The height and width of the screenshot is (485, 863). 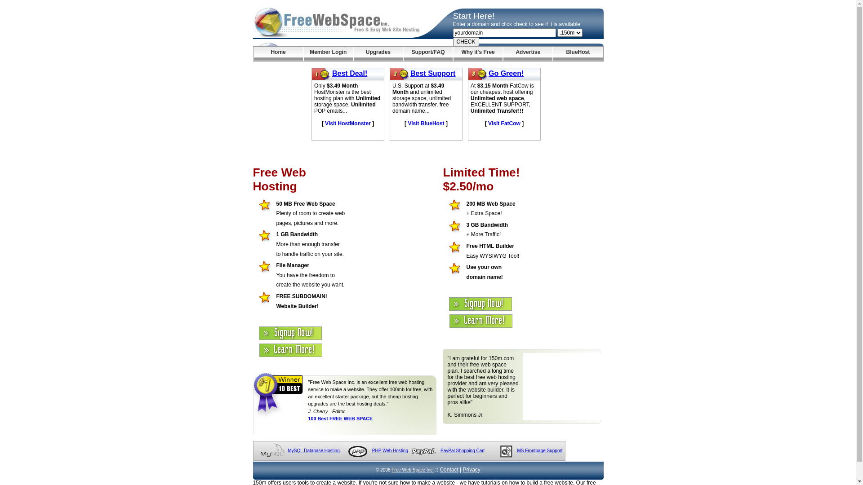 I want to click on BlueHost, so click(x=578, y=54).